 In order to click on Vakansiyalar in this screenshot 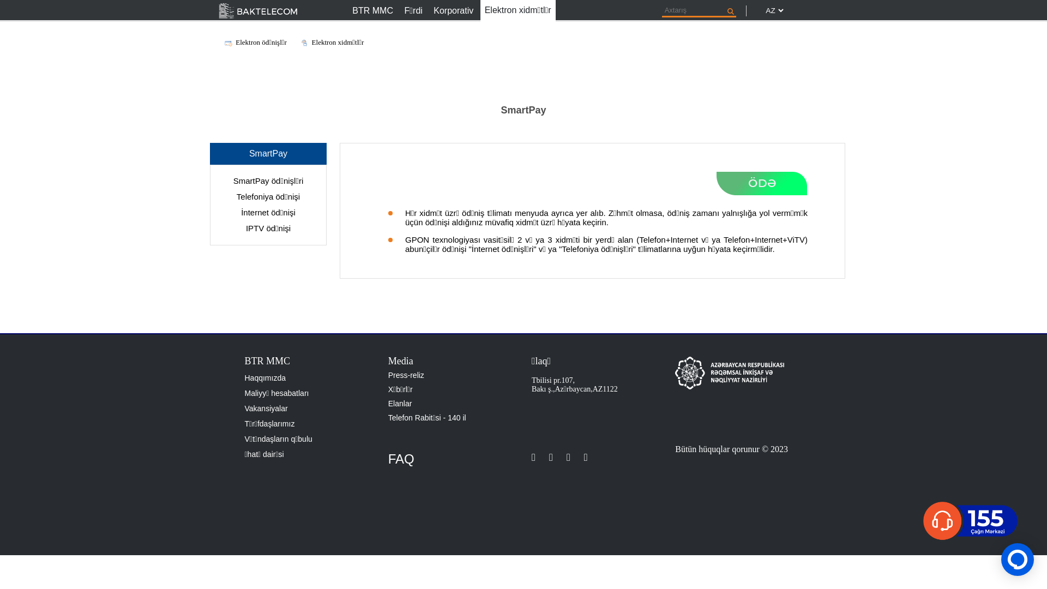, I will do `click(308, 408)`.